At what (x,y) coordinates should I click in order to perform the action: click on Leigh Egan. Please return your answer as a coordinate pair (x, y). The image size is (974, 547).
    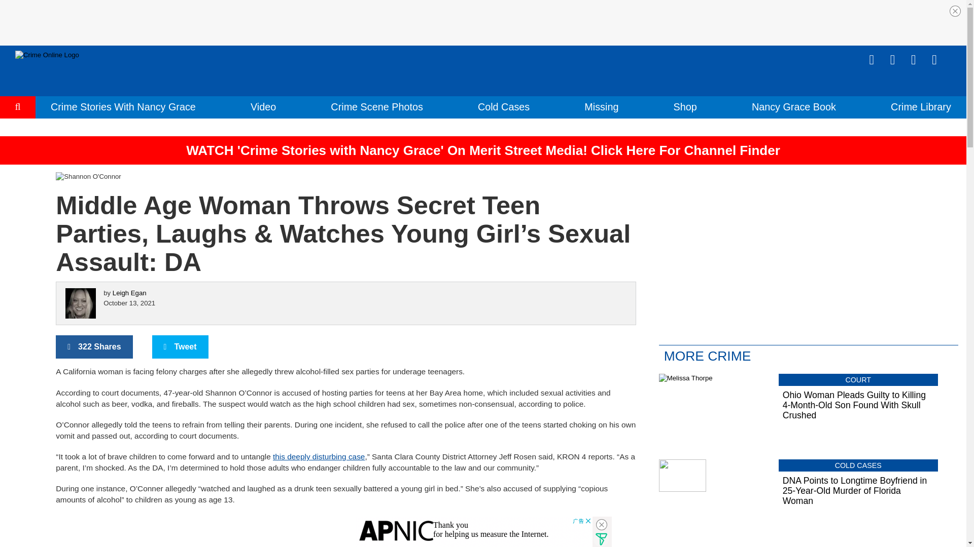
    Looking at the image, I should click on (130, 293).